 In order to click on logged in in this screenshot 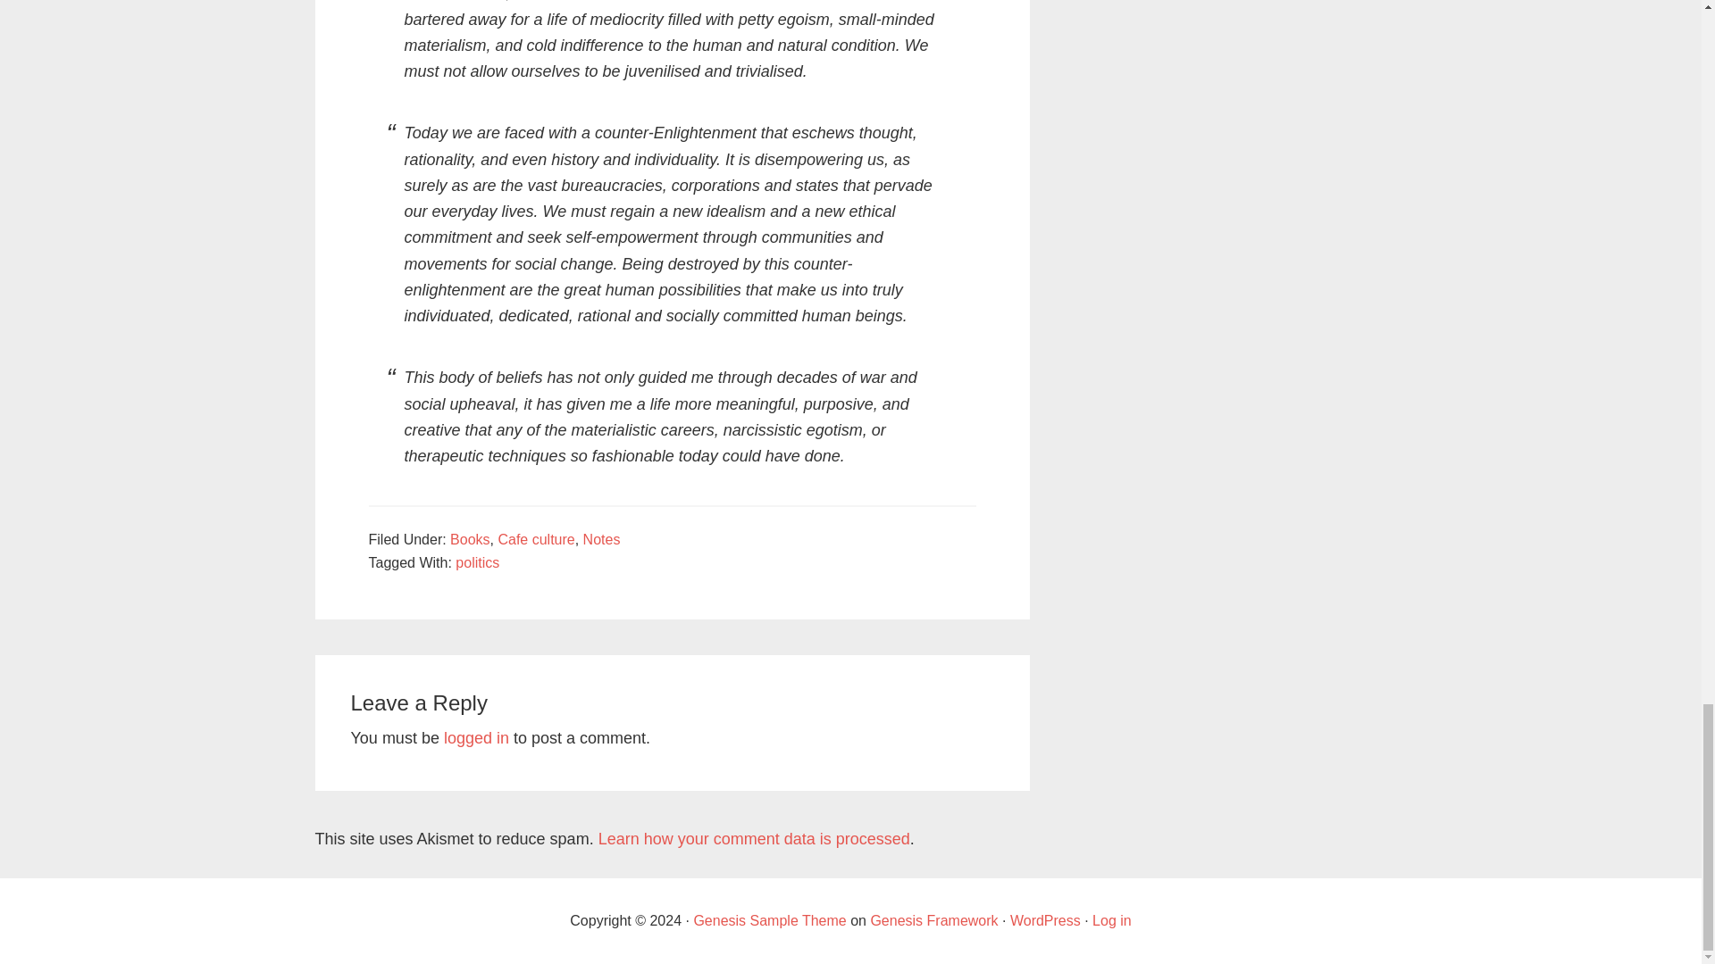, I will do `click(477, 737)`.